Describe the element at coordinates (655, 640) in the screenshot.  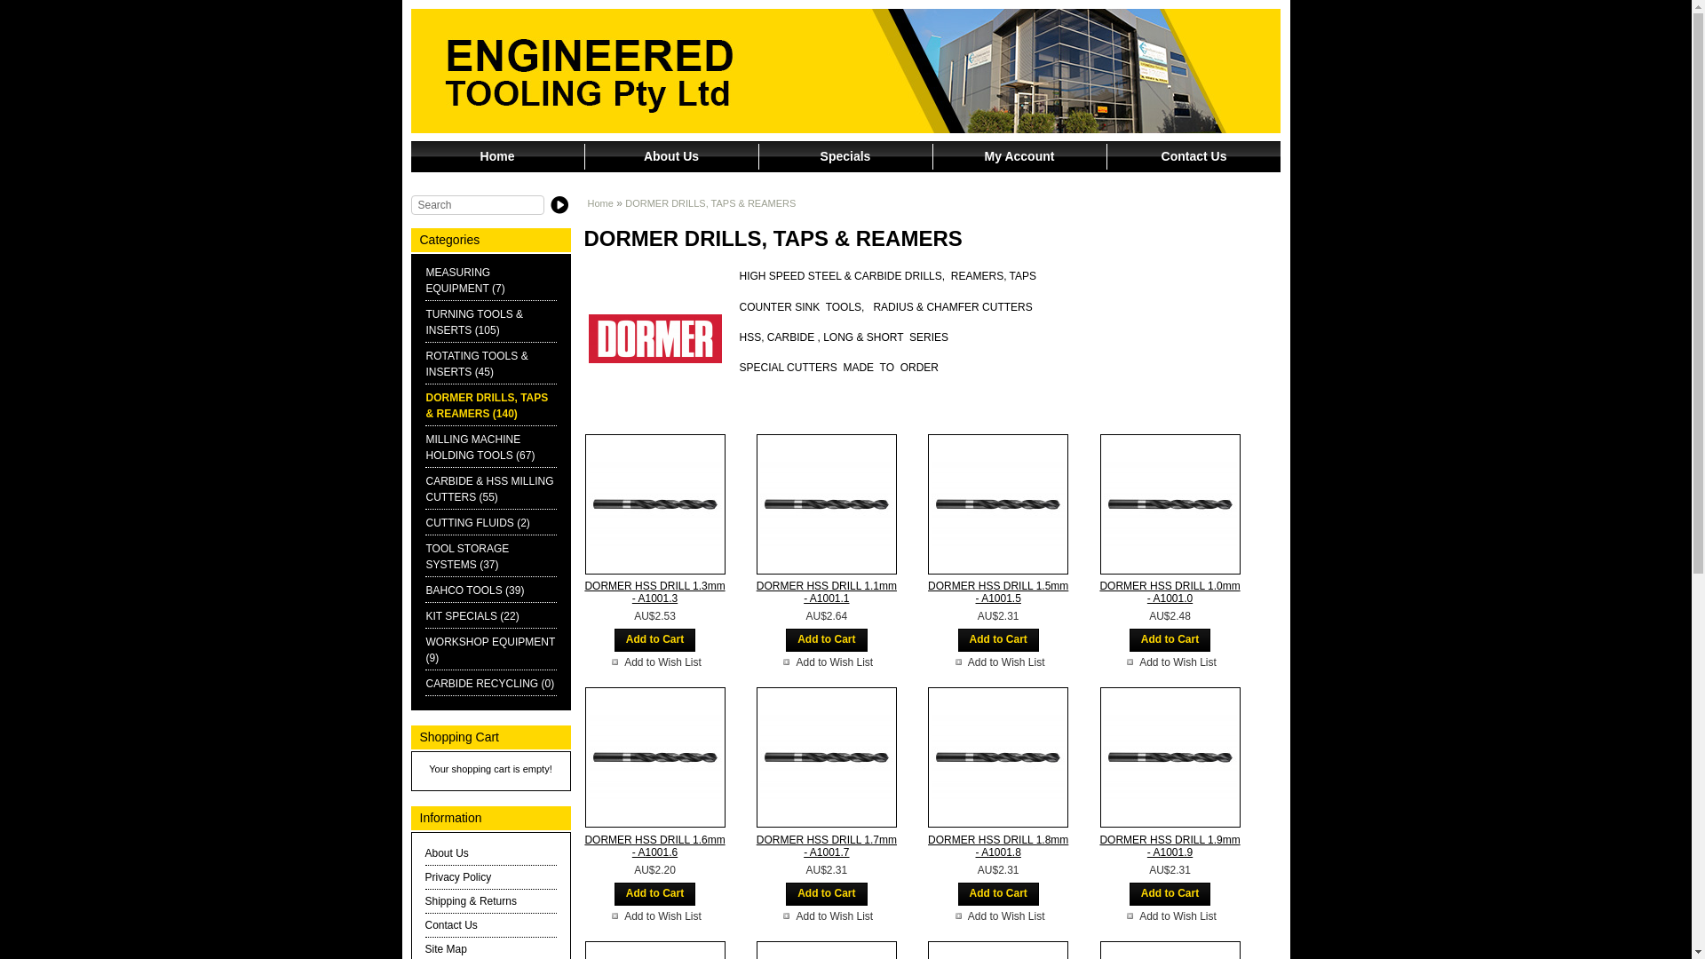
I see `Add to Cart` at that location.